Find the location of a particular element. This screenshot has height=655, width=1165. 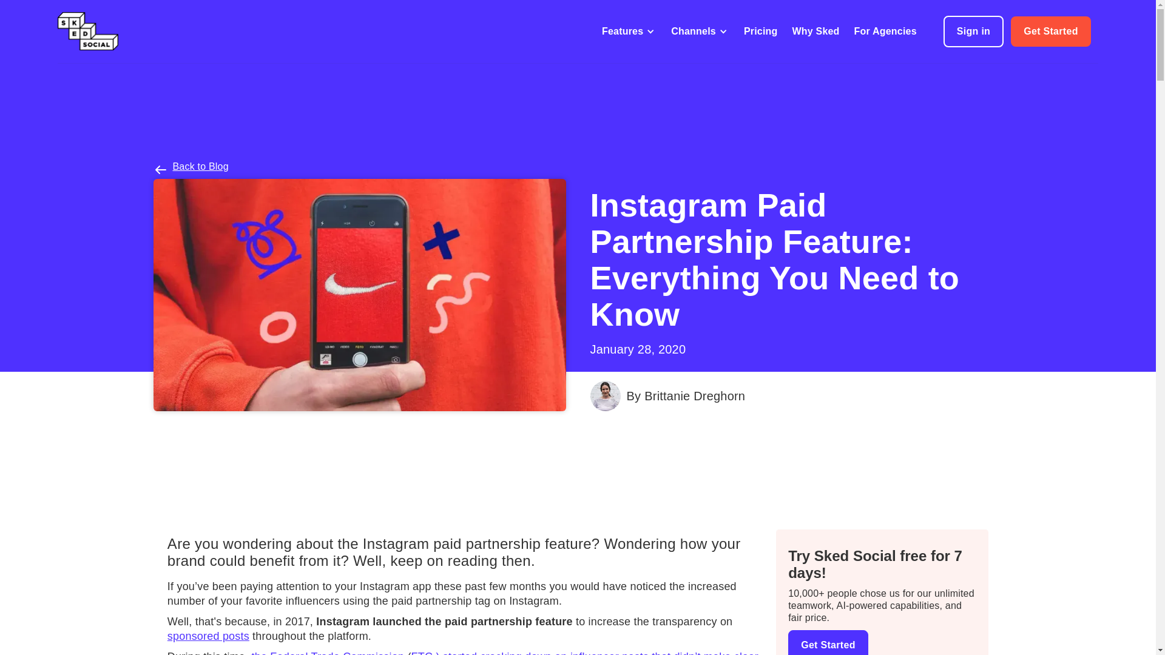

the Federal Trade Commission is located at coordinates (329, 653).